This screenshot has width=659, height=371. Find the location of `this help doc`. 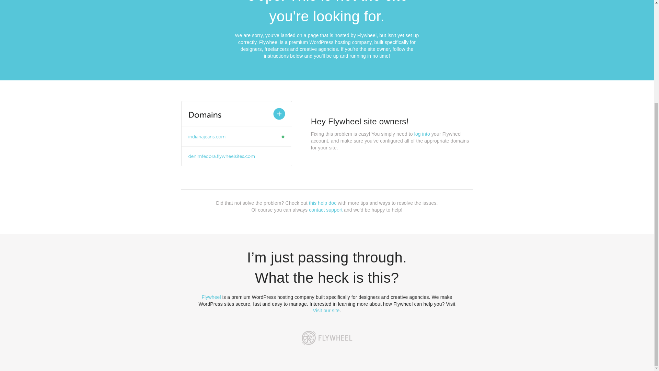

this help doc is located at coordinates (323, 203).